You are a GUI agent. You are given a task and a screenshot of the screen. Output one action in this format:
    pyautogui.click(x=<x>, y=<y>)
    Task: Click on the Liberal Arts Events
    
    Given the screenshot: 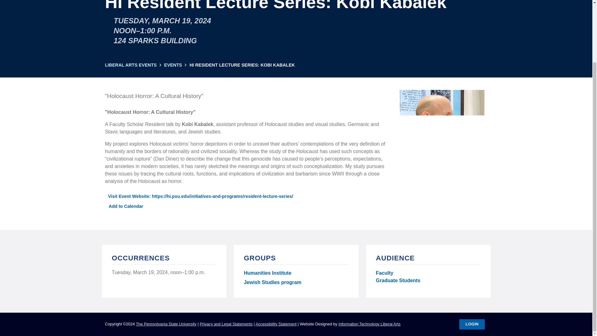 What is the action you would take?
    pyautogui.click(x=131, y=65)
    